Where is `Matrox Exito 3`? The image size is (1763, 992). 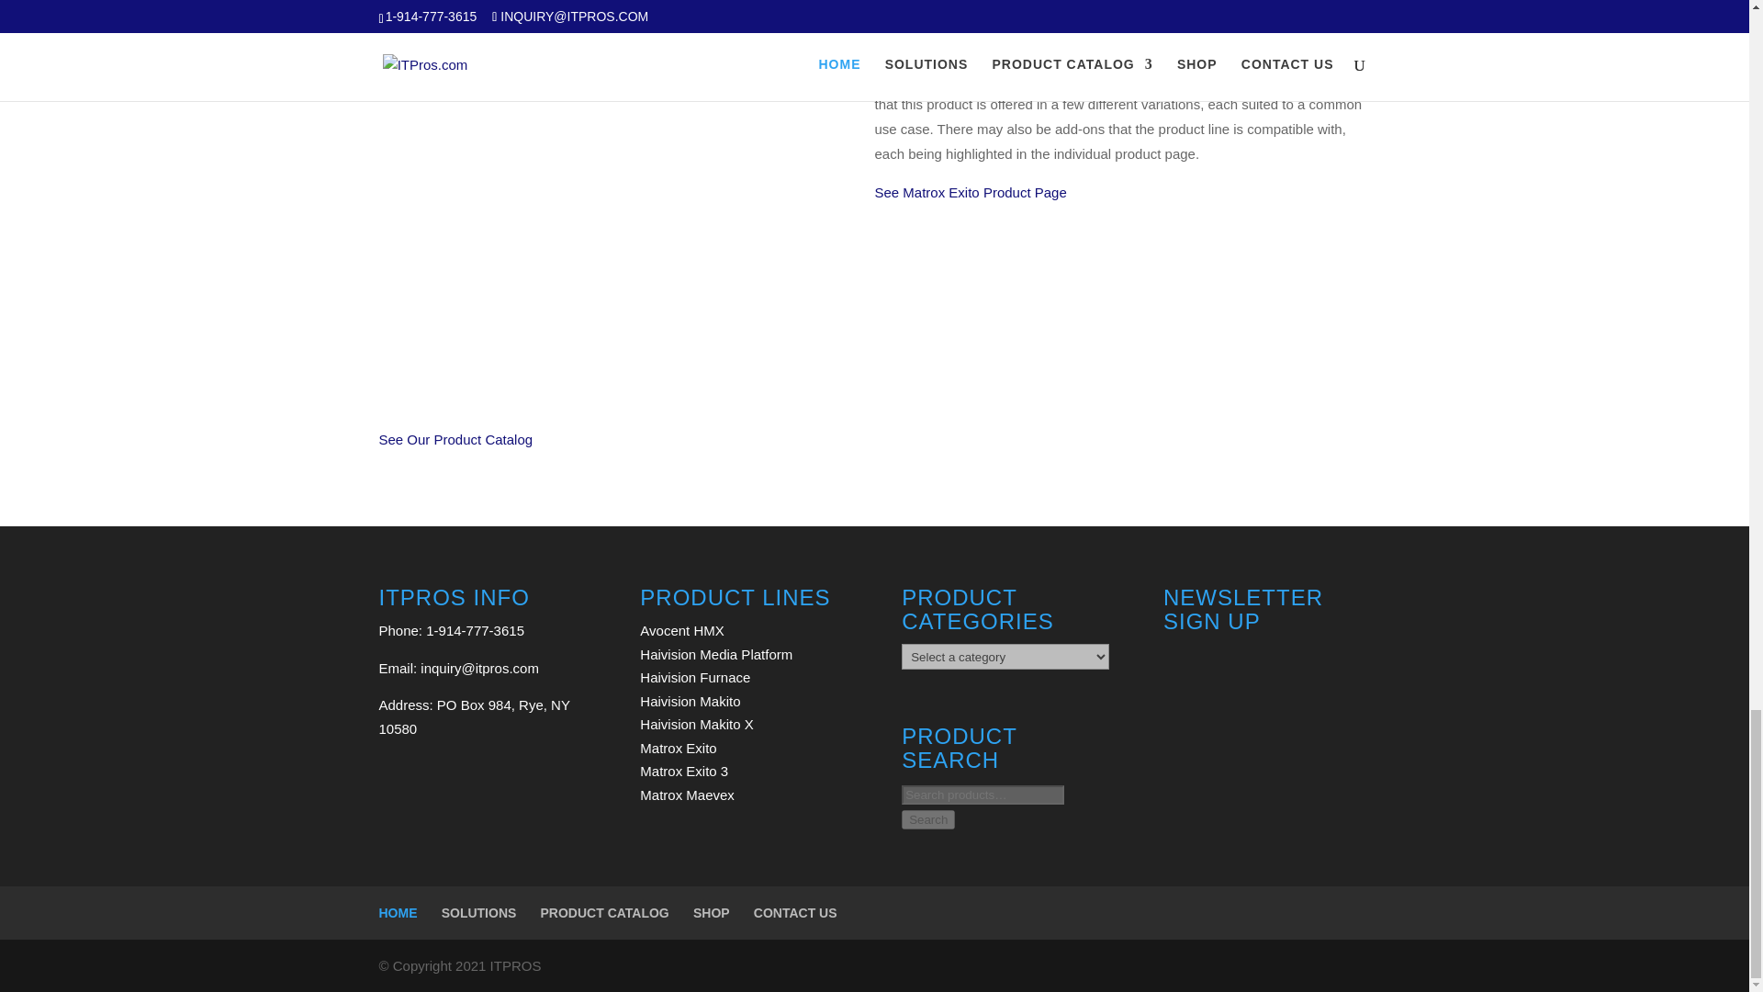
Matrox Exito 3 is located at coordinates (683, 770).